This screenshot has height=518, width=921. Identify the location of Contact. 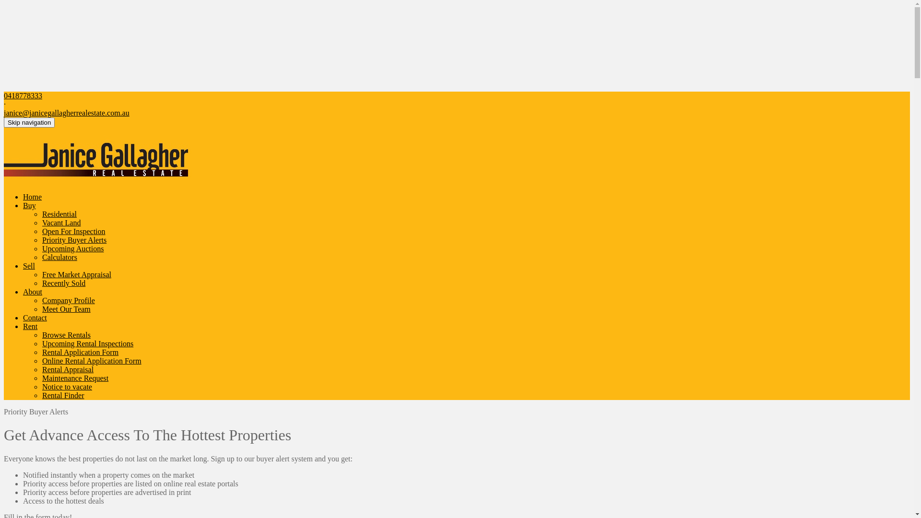
(35, 318).